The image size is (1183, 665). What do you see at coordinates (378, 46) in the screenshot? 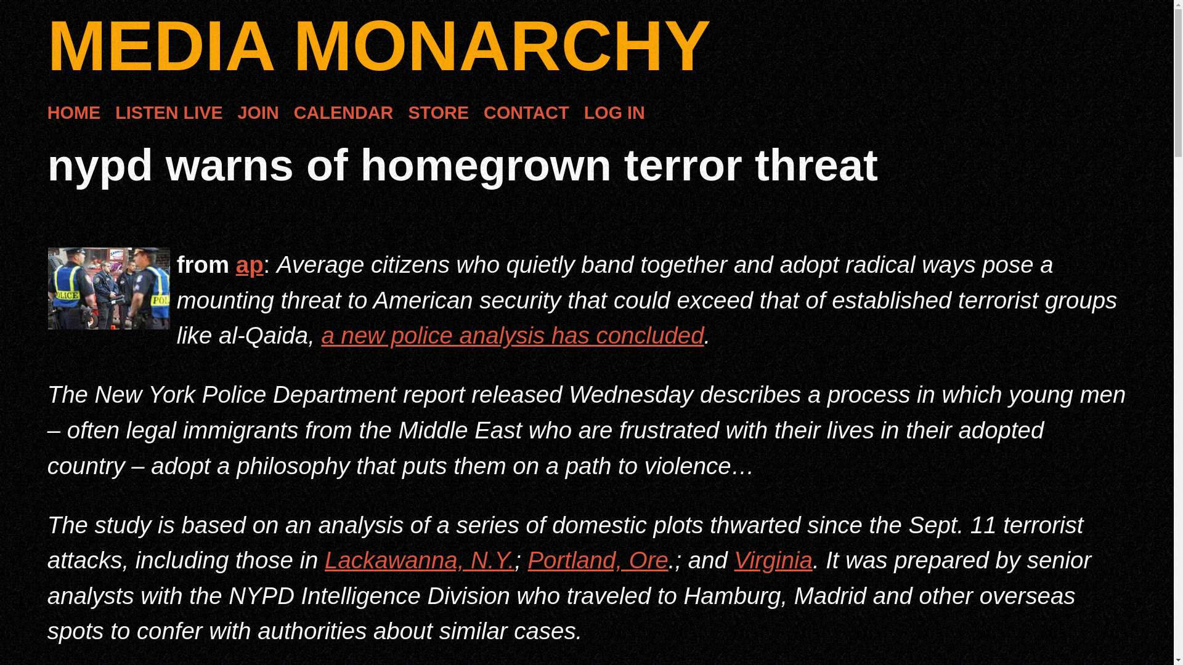
I see `MEDIA MONARCHY` at bounding box center [378, 46].